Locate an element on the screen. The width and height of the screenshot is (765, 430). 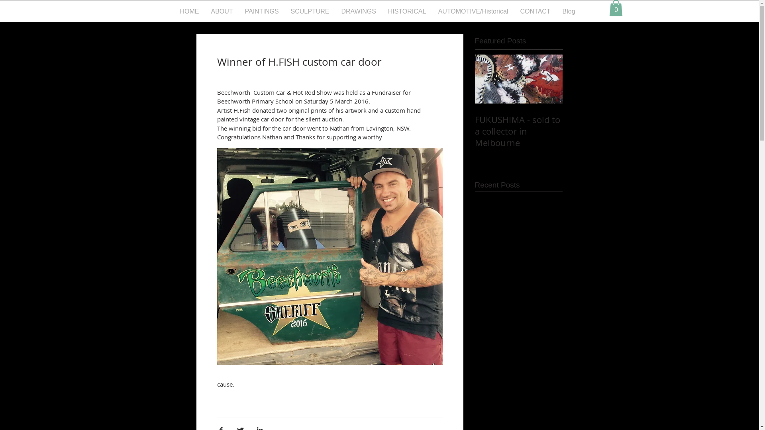
ART EXHIBITION IN BEECHWORTH is located at coordinates (606, 125).